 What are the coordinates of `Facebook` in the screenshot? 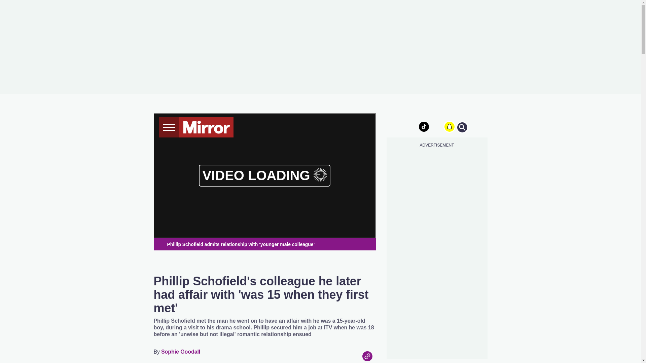 It's located at (327, 356).